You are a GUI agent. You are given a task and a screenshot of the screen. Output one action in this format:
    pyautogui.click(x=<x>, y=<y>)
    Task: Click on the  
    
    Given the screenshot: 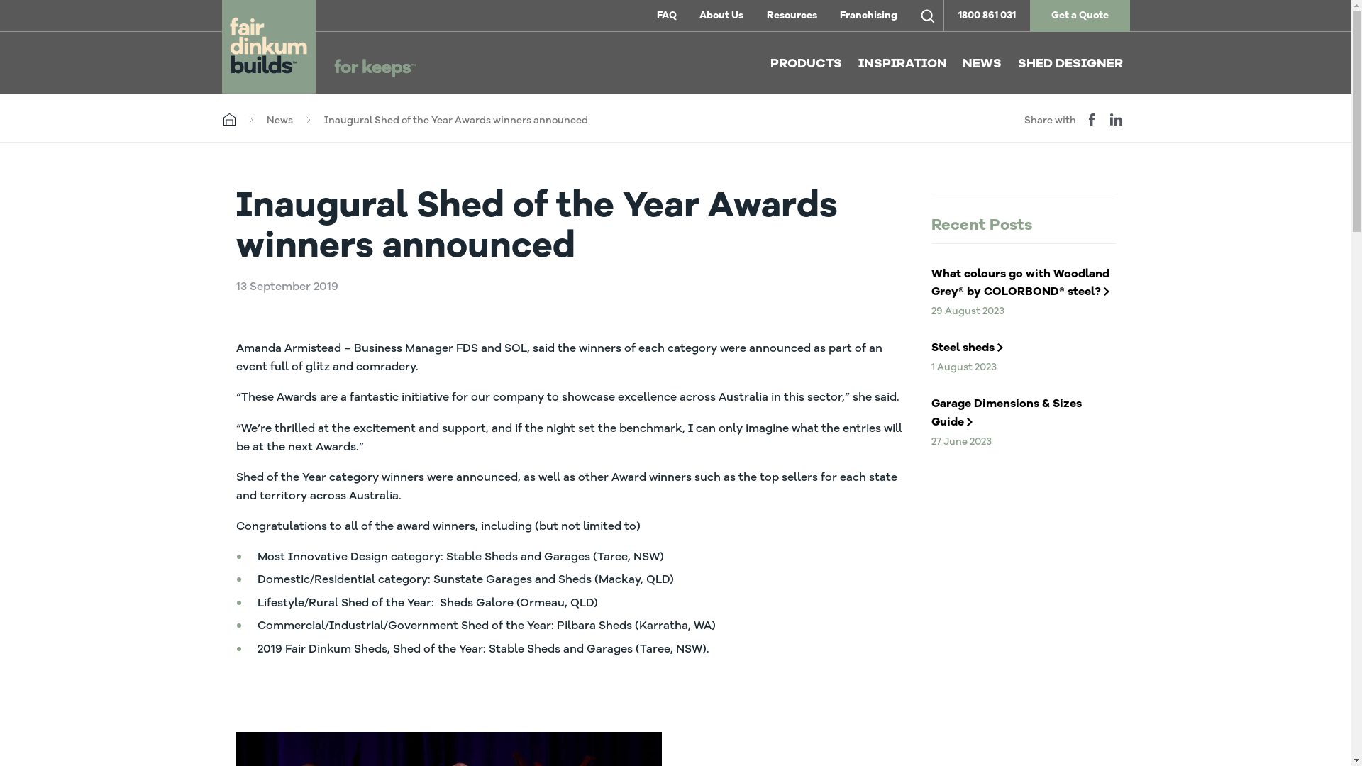 What is the action you would take?
    pyautogui.click(x=928, y=16)
    